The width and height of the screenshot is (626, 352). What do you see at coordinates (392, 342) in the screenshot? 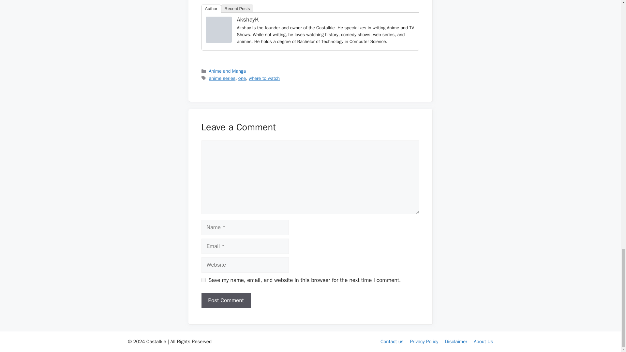
I see `Contact us` at bounding box center [392, 342].